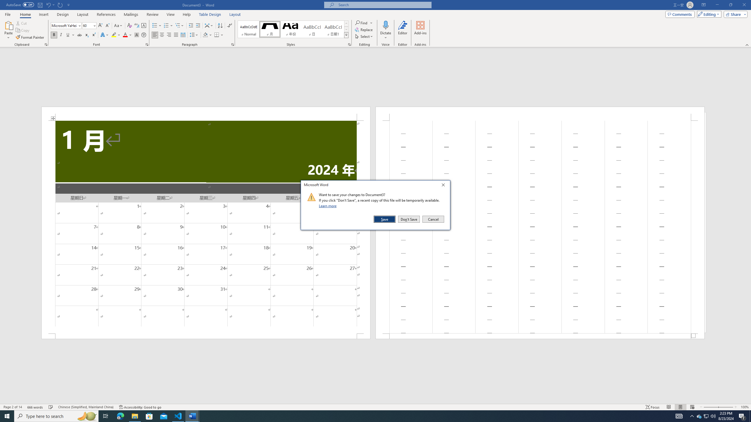 The width and height of the screenshot is (751, 422). I want to click on Comments, so click(680, 14).